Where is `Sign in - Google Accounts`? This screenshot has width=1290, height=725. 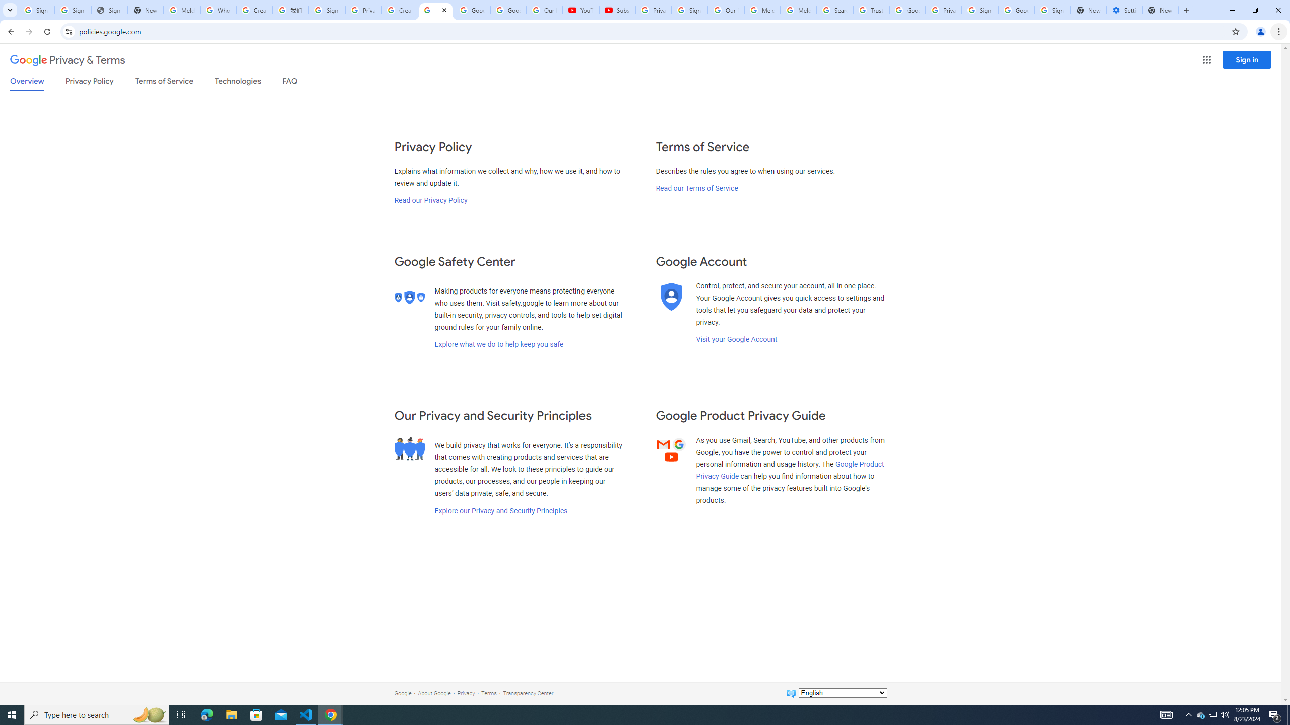
Sign in - Google Accounts is located at coordinates (689, 10).